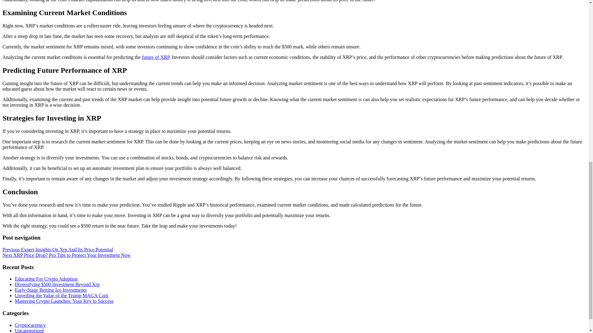  Describe the element at coordinates (51, 290) in the screenshot. I see `Early-Stage Betting Ico Investments` at that location.